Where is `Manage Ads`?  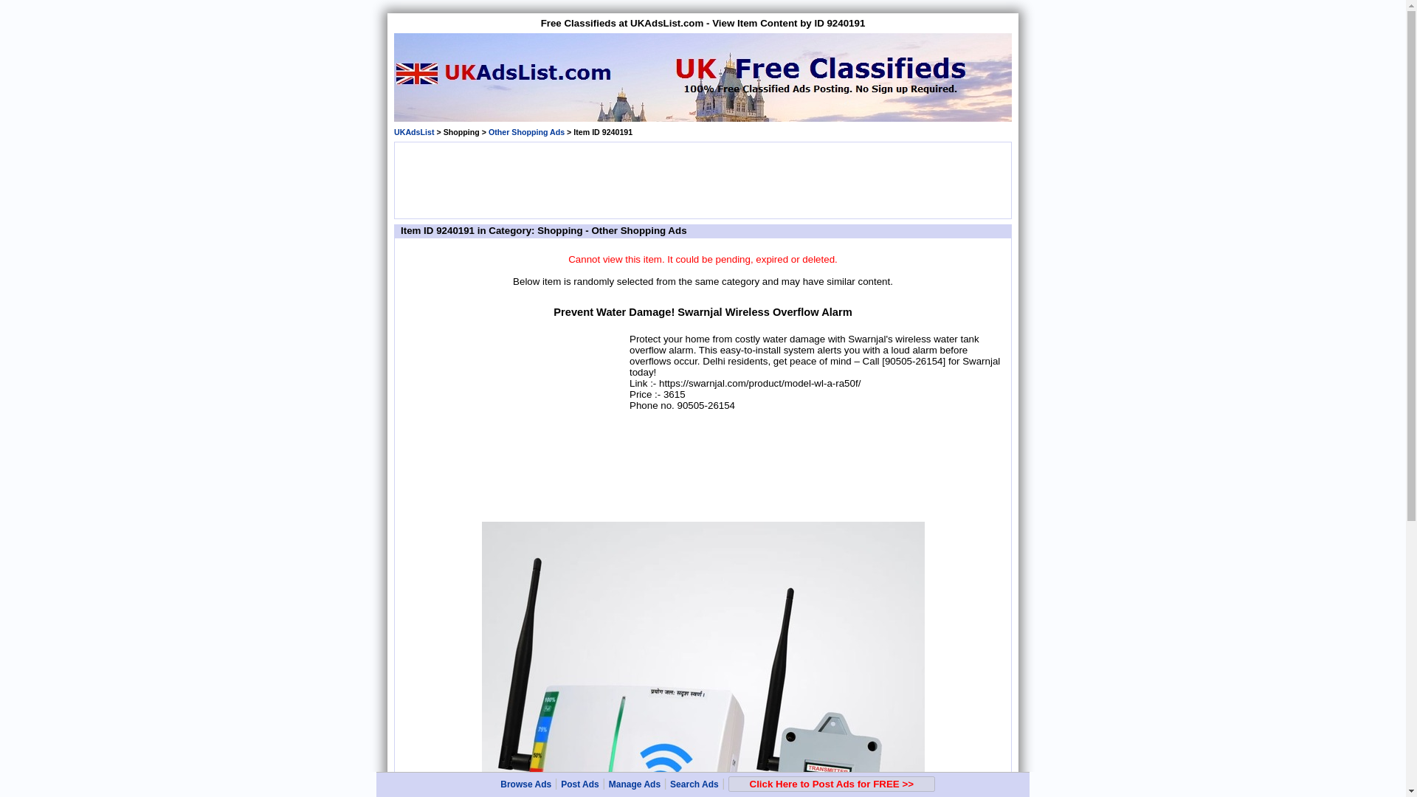 Manage Ads is located at coordinates (635, 784).